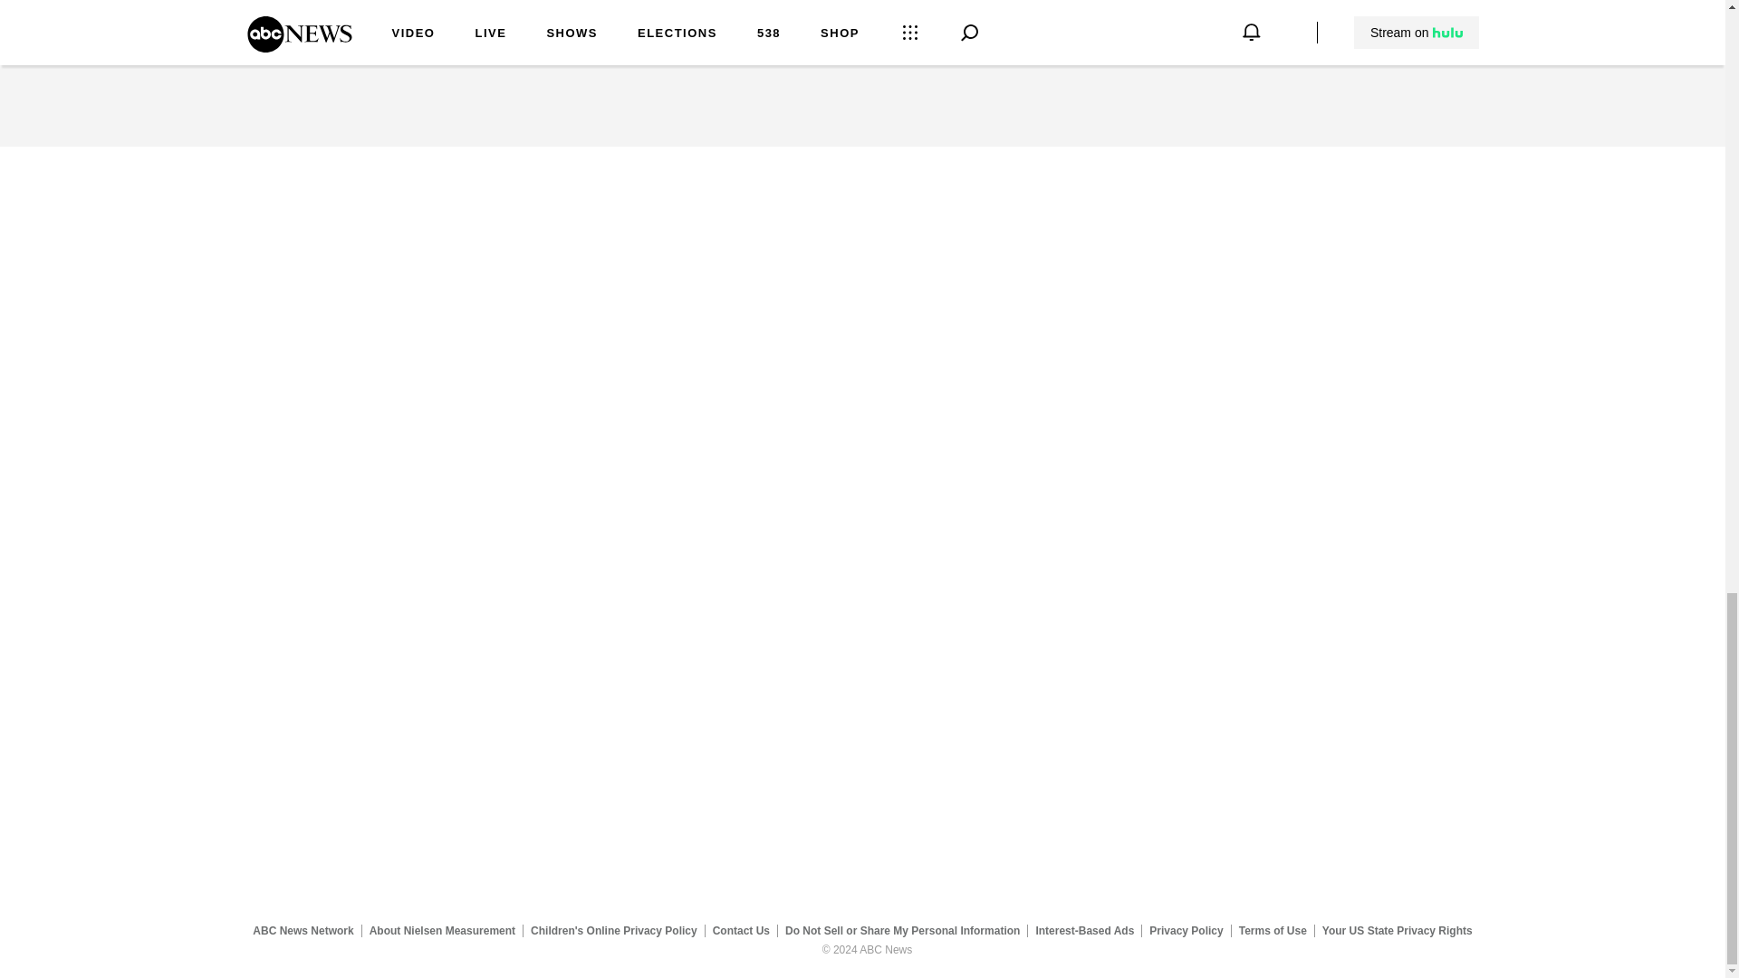 This screenshot has height=978, width=1739. Describe the element at coordinates (902, 930) in the screenshot. I see `Do Not Sell or Share My Personal Information` at that location.